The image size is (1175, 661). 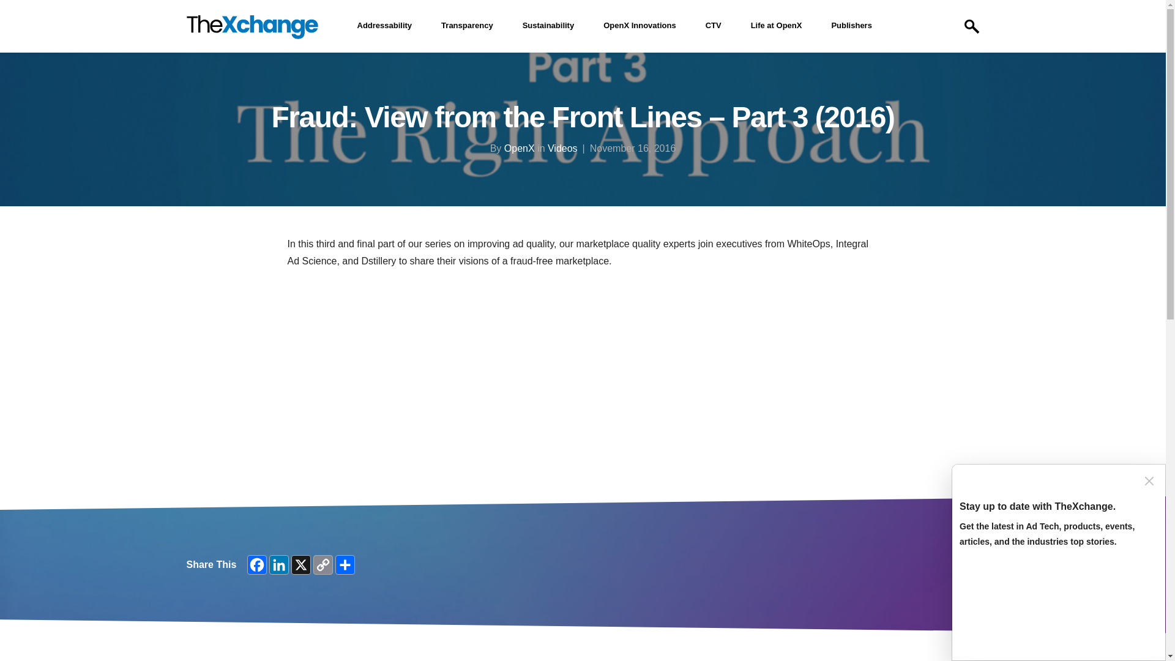 I want to click on Form 0, so click(x=1059, y=606).